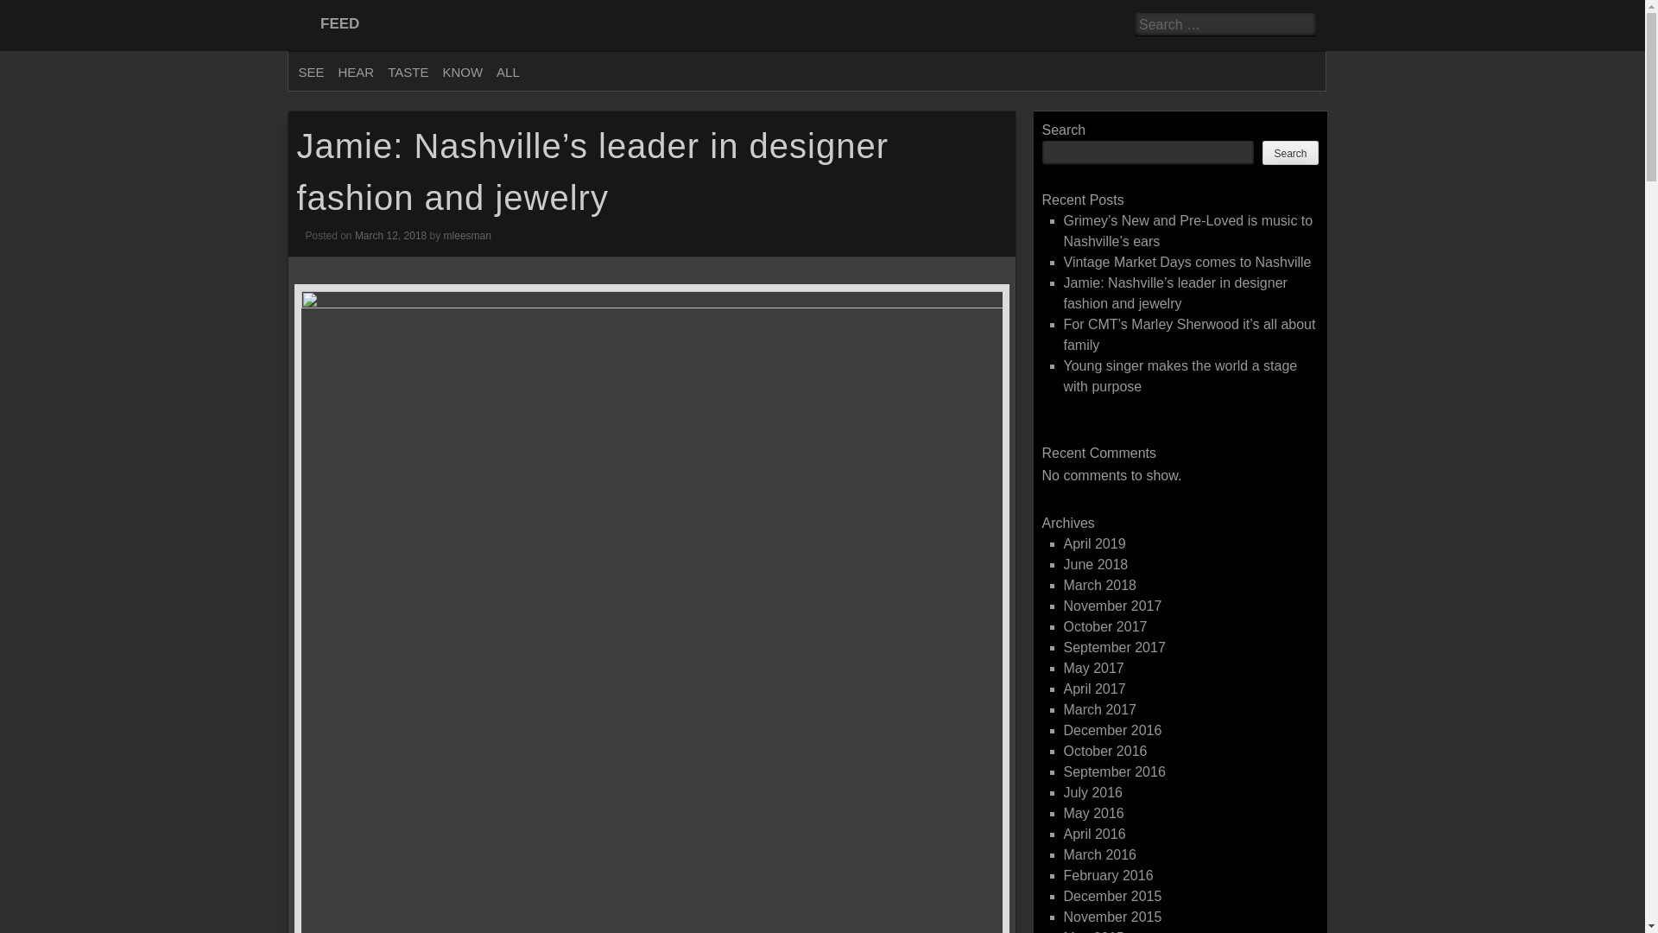 This screenshot has height=933, width=1658. What do you see at coordinates (1093, 931) in the screenshot?
I see `May 2015` at bounding box center [1093, 931].